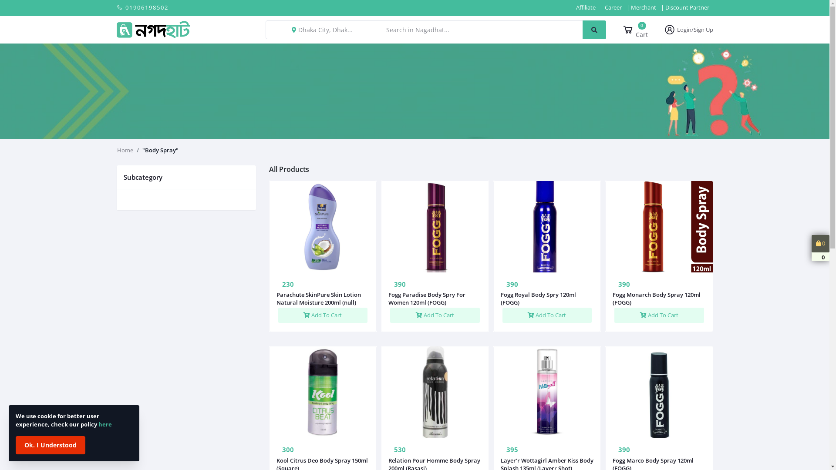 The height and width of the screenshot is (470, 836). I want to click on Add To Cart, so click(659, 315).